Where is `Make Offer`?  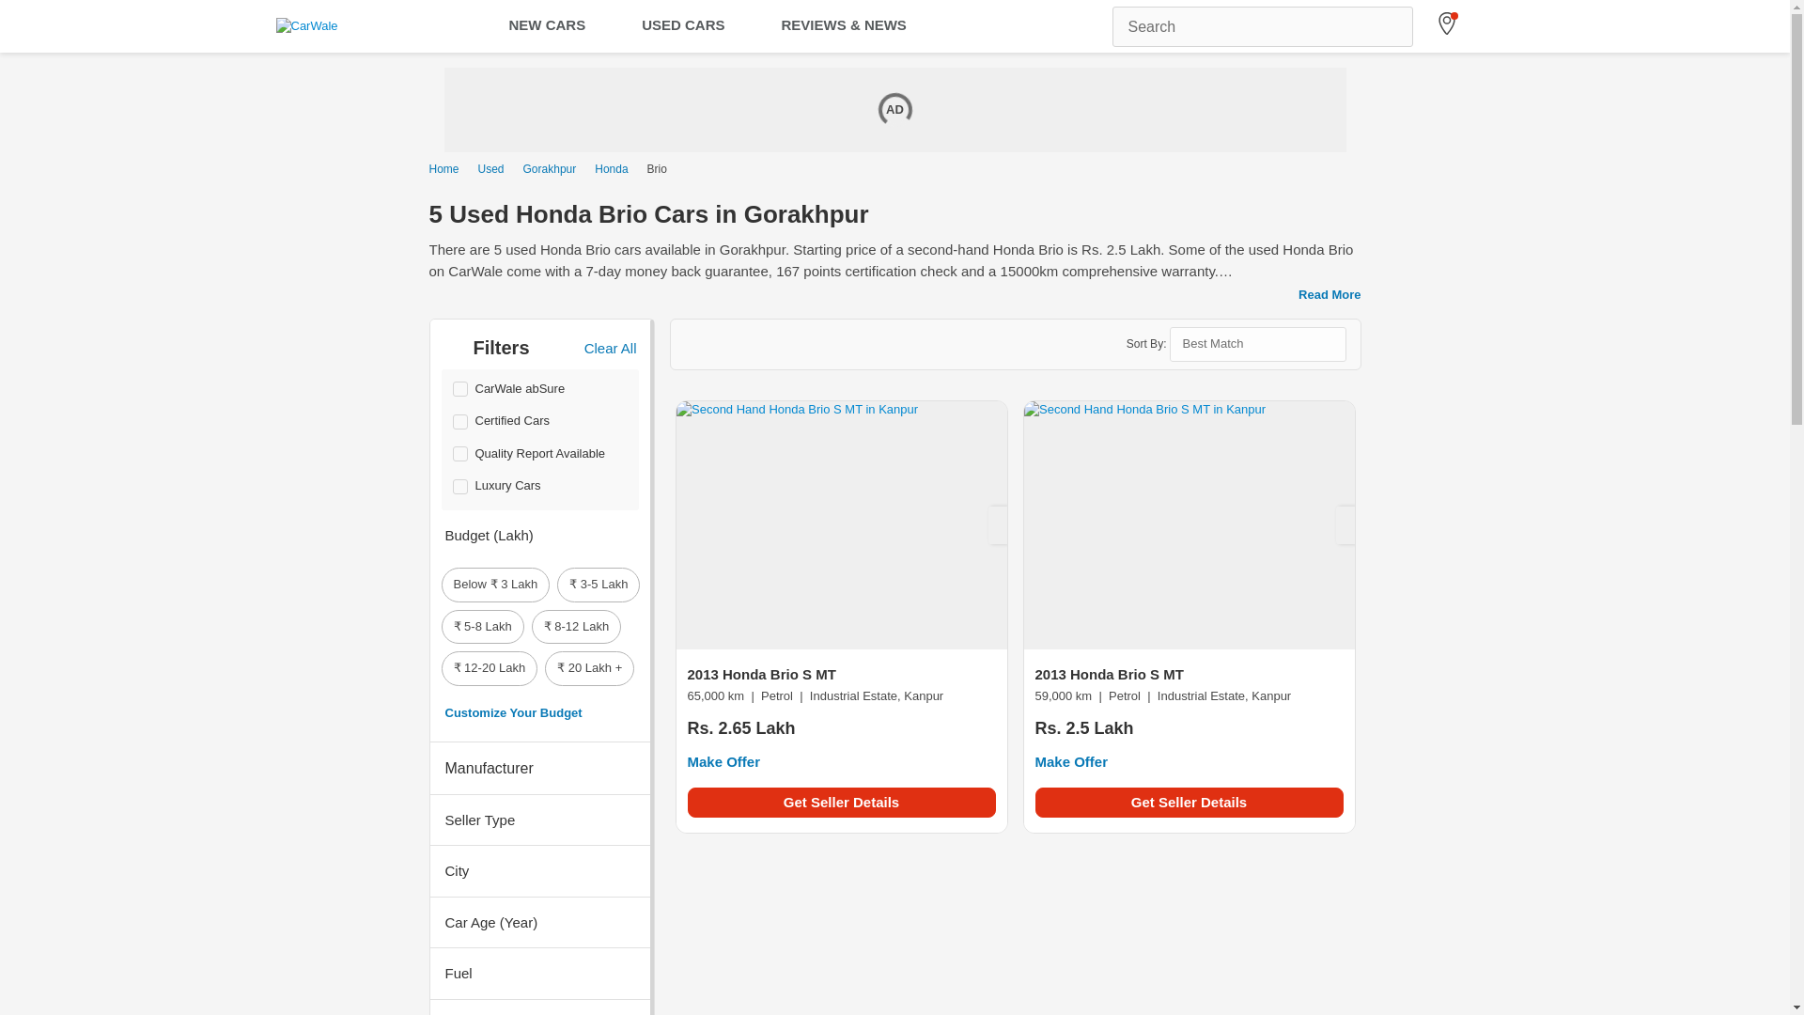 Make Offer is located at coordinates (723, 761).